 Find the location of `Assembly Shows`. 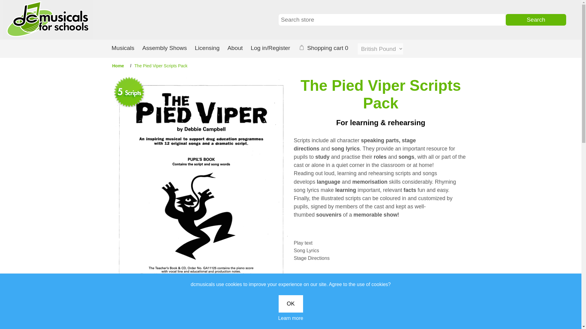

Assembly Shows is located at coordinates (165, 49).